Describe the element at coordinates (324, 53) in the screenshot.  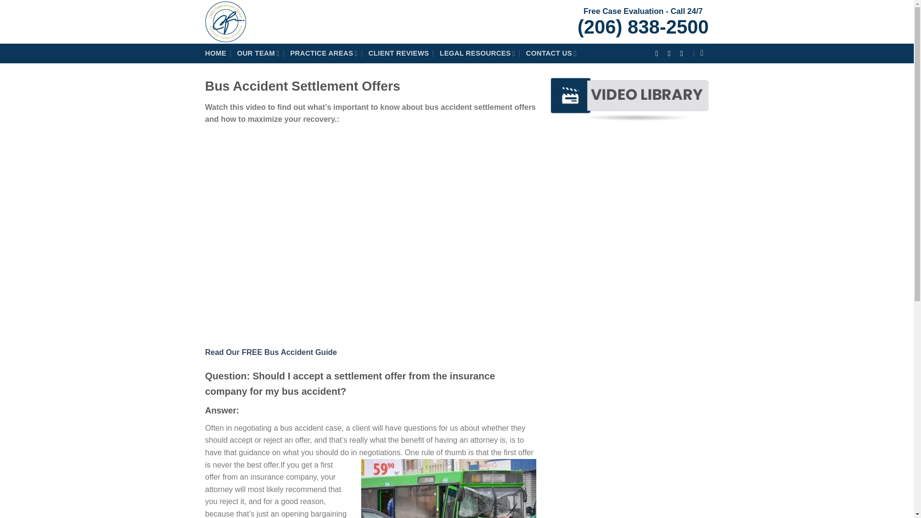
I see `PRACTICE AREAS` at that location.